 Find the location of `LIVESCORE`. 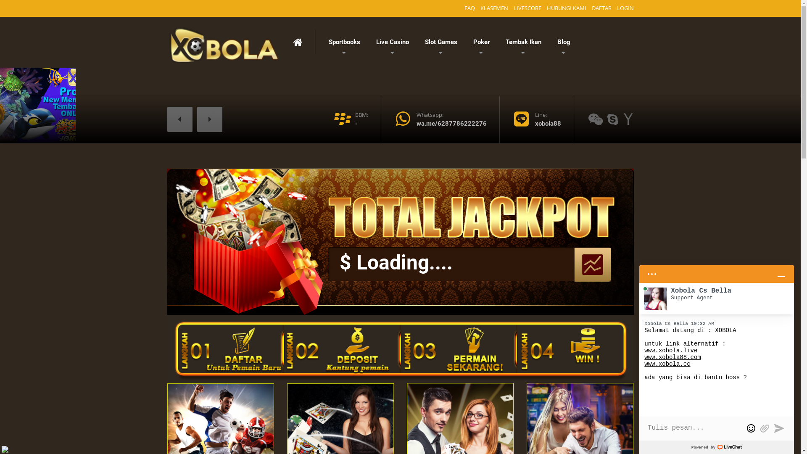

LIVESCORE is located at coordinates (527, 8).